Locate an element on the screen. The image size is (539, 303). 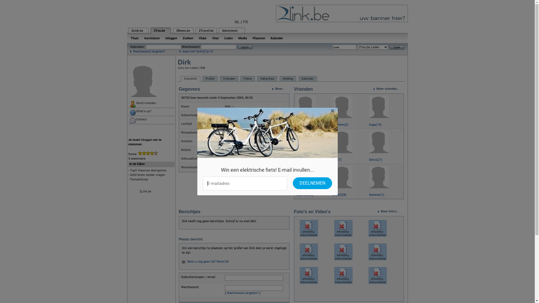
daphneke(8) is located at coordinates (305, 195).